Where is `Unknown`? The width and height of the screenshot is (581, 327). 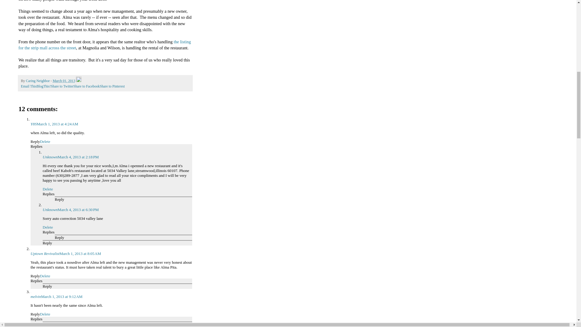 Unknown is located at coordinates (50, 210).